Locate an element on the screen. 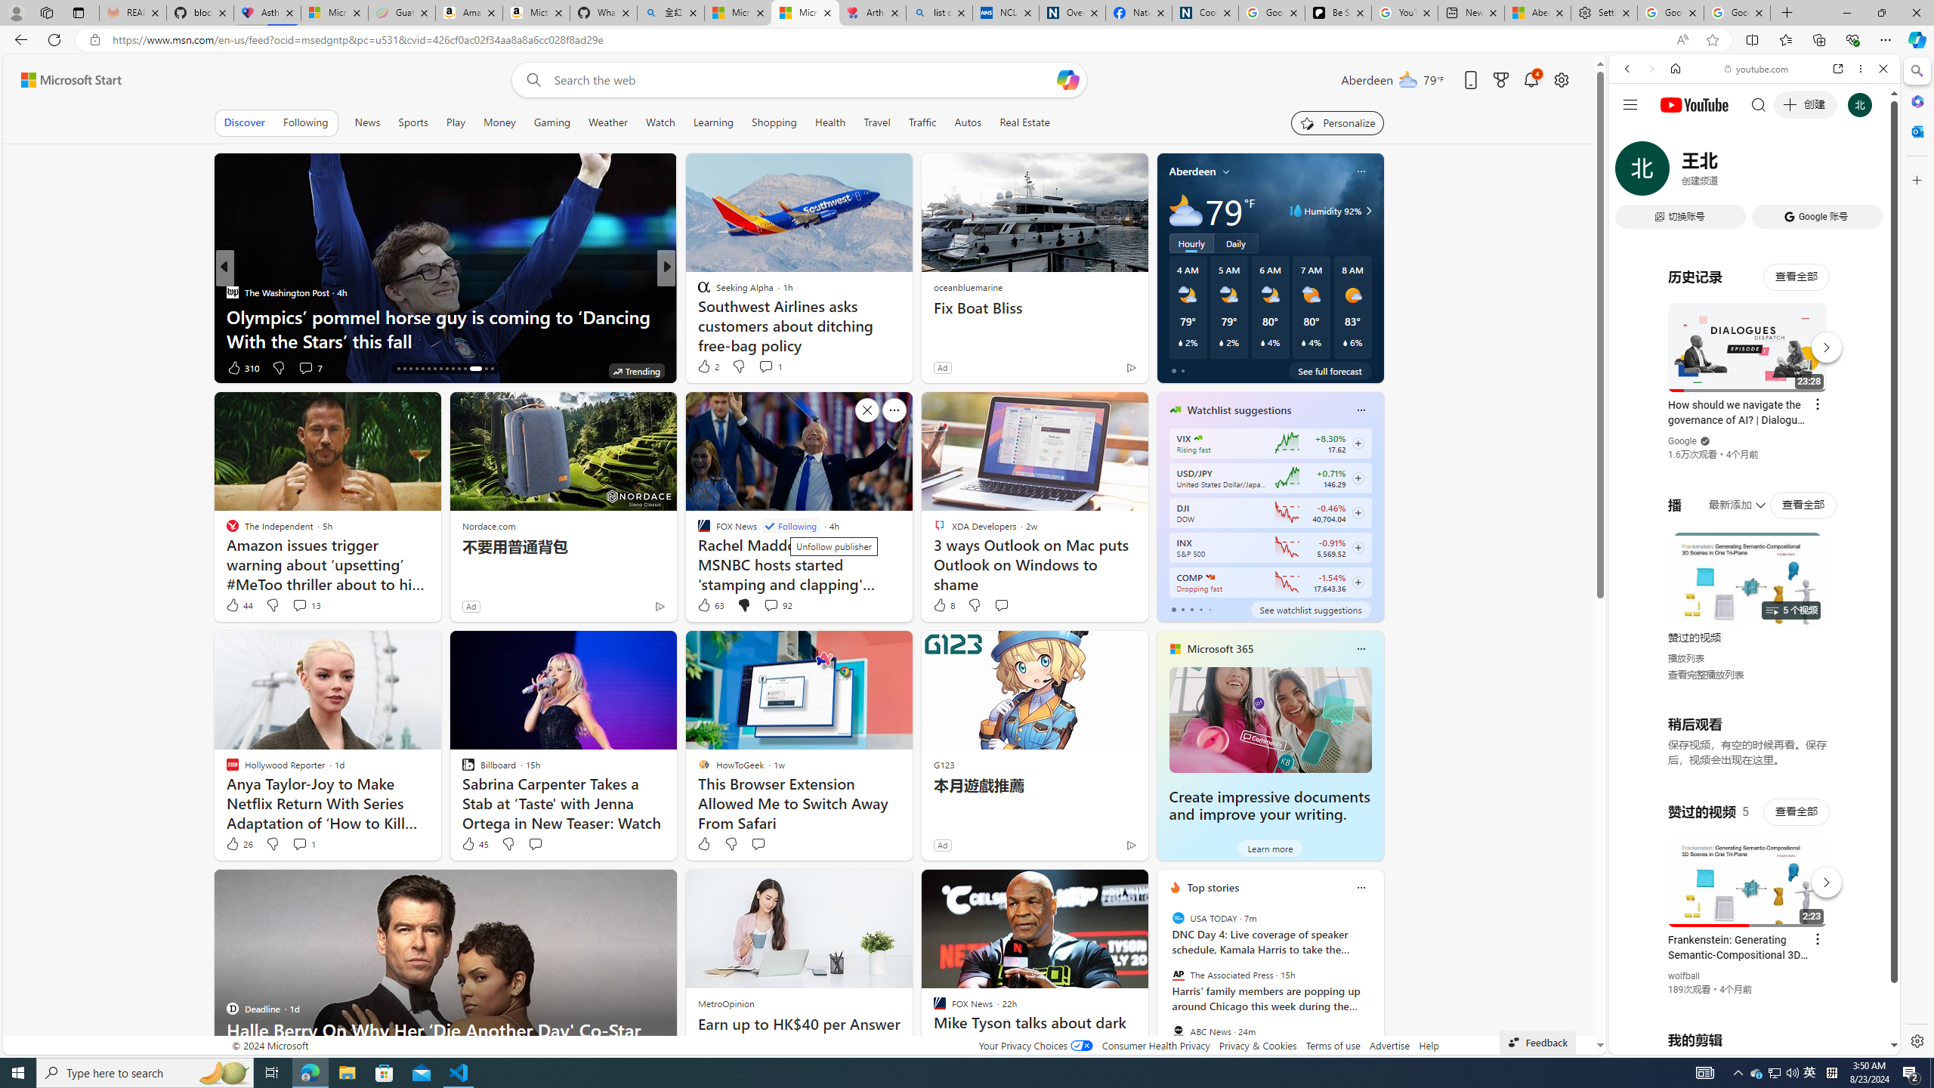 This screenshot has height=1088, width=1934. Weather is located at coordinates (608, 122).